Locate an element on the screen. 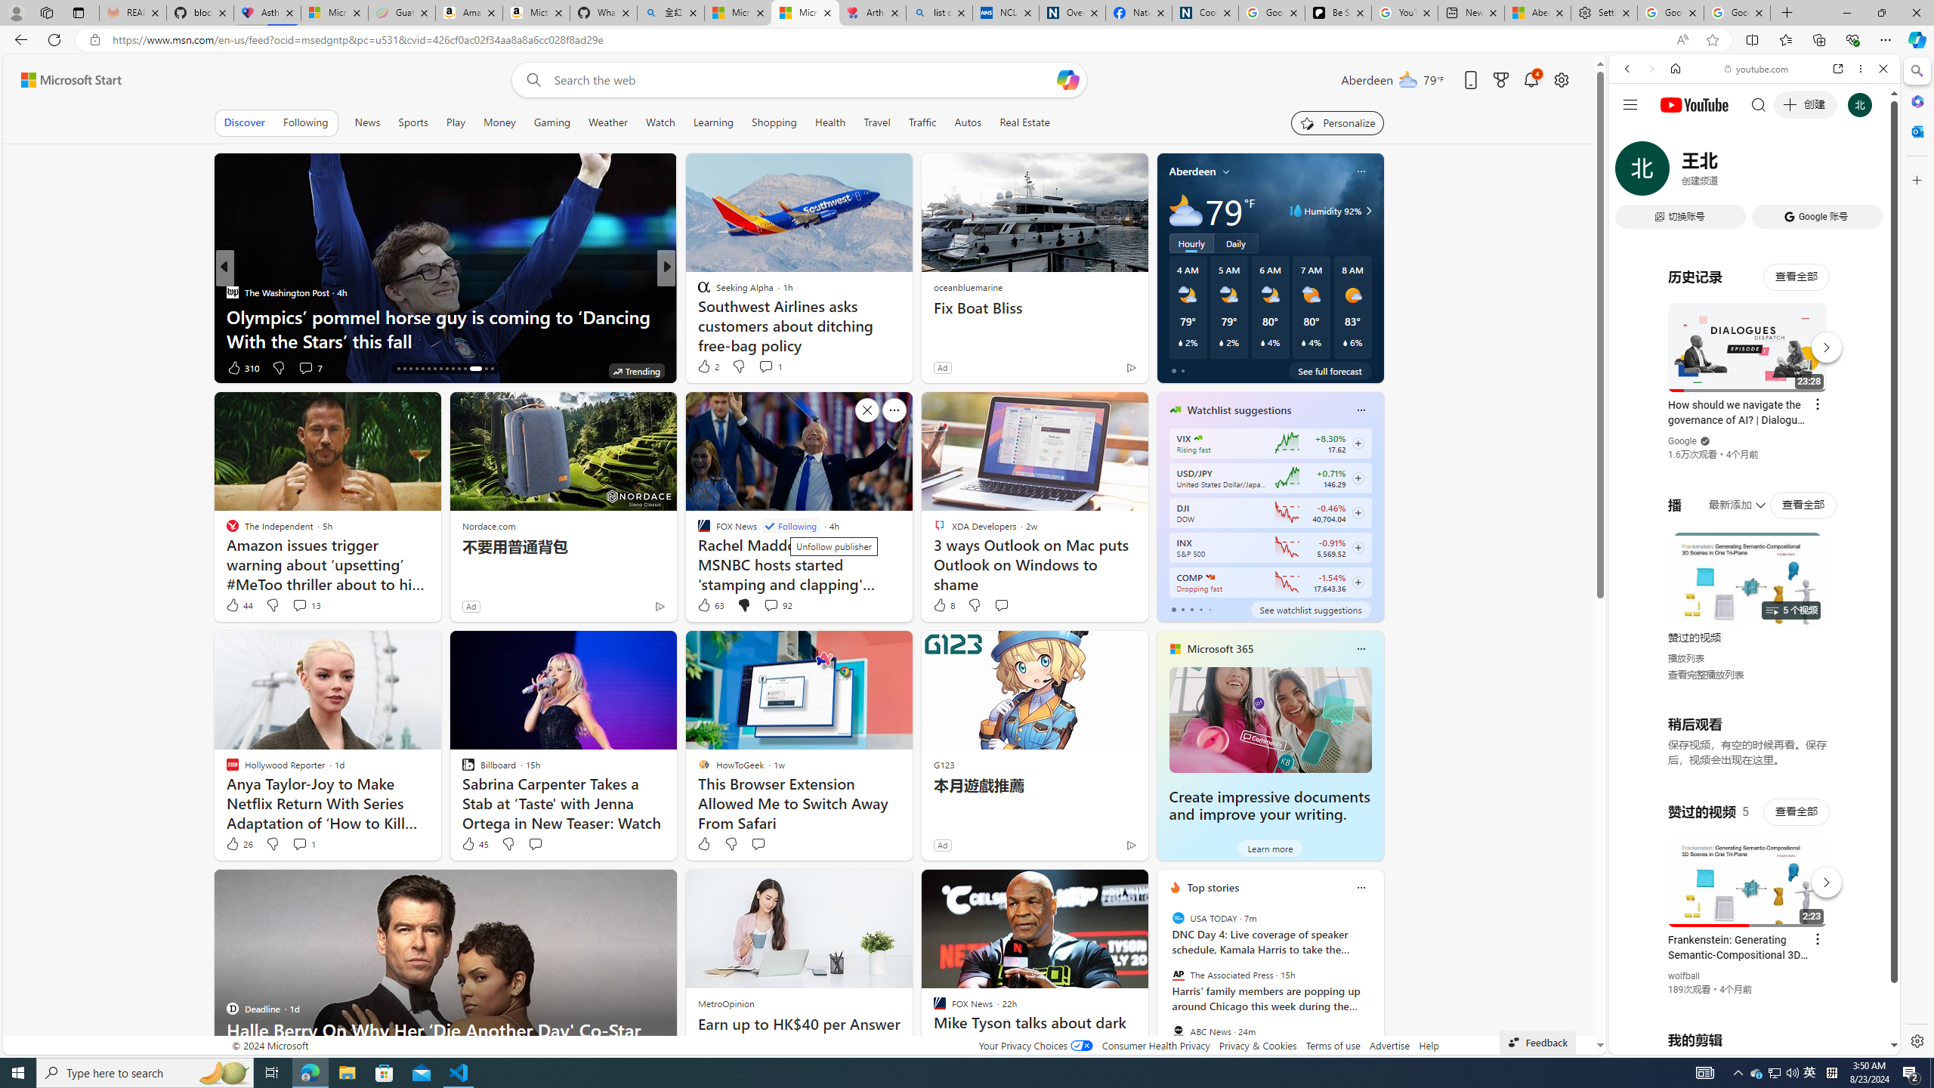 This screenshot has height=1088, width=1934. Weather is located at coordinates (608, 122).